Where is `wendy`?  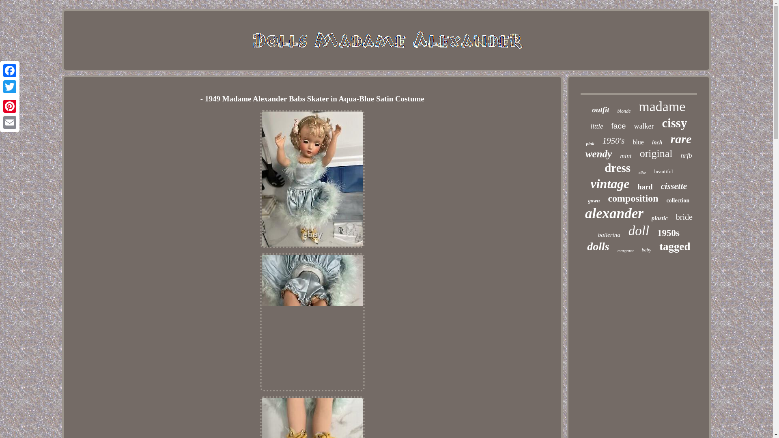
wendy is located at coordinates (598, 154).